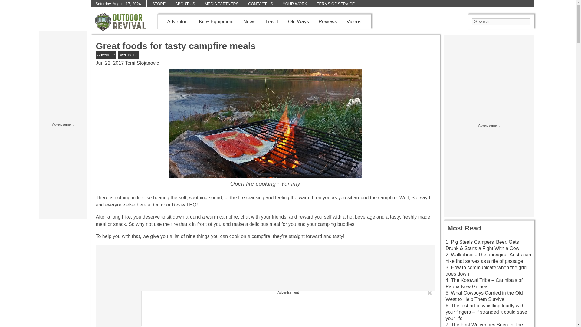 This screenshot has width=581, height=327. Describe the element at coordinates (484, 325) in the screenshot. I see `The First Wolverines Seen In The Wild For Over 100 Years` at that location.